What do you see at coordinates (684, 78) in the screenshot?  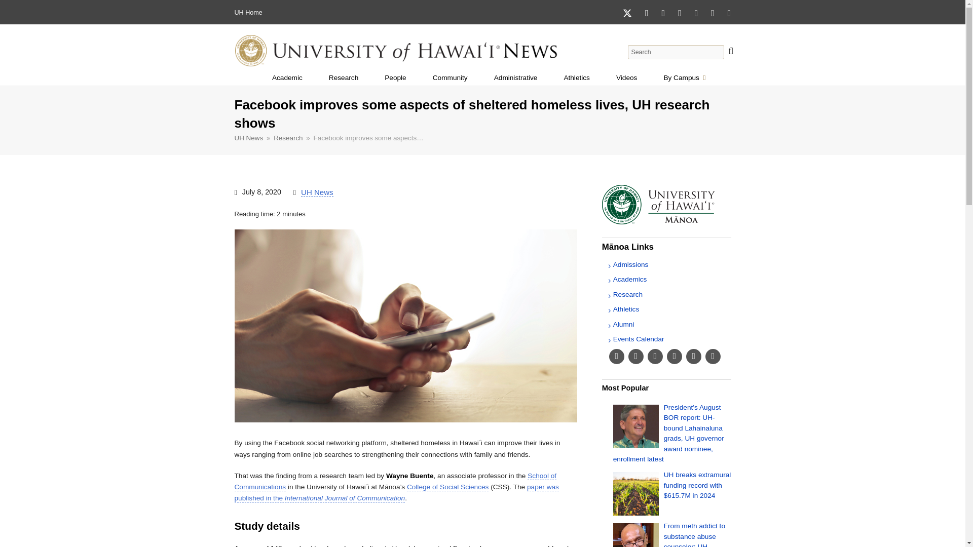 I see `Research` at bounding box center [684, 78].